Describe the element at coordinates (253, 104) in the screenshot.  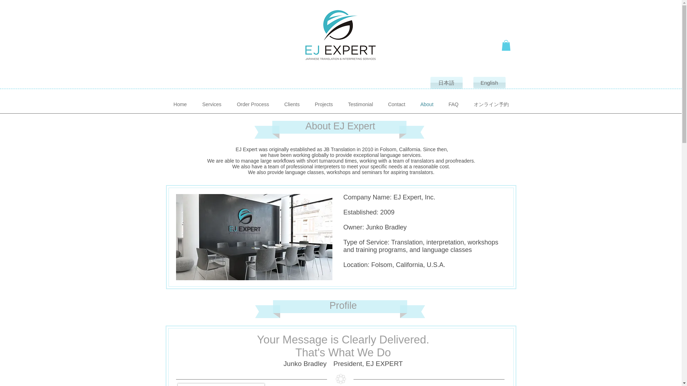
I see `Order Process` at that location.